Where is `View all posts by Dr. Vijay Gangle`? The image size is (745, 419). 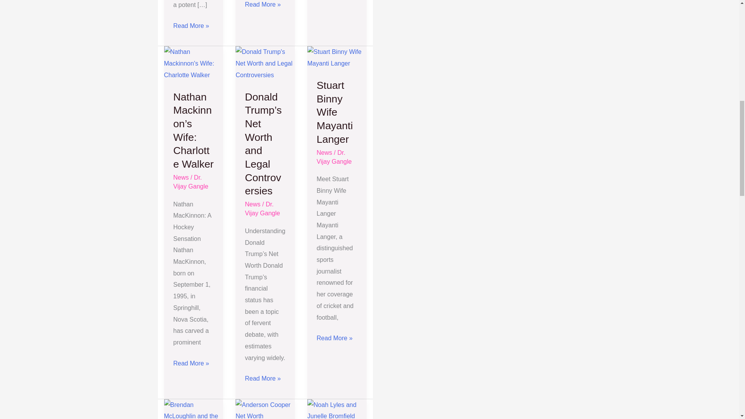
View all posts by Dr. Vijay Gangle is located at coordinates (334, 157).